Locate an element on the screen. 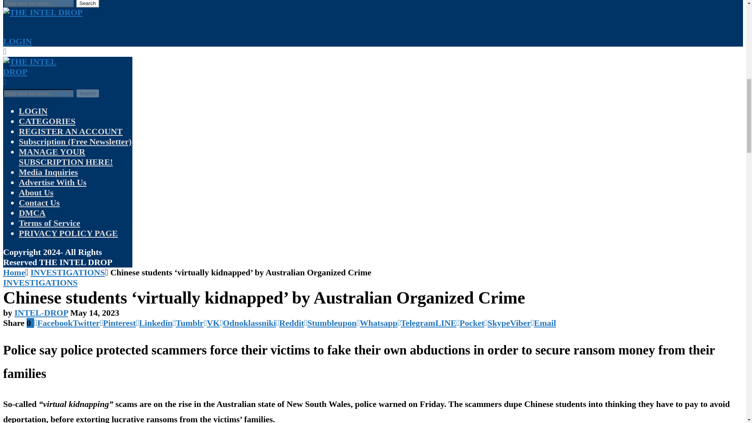 This screenshot has width=752, height=423. Advertise With Us is located at coordinates (52, 182).